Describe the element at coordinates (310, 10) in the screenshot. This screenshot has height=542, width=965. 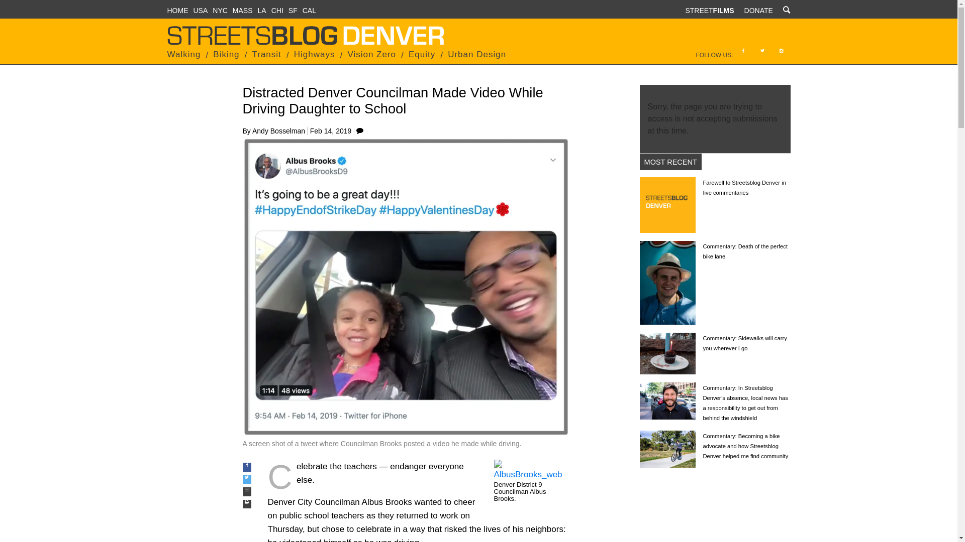
I see `CAL` at that location.